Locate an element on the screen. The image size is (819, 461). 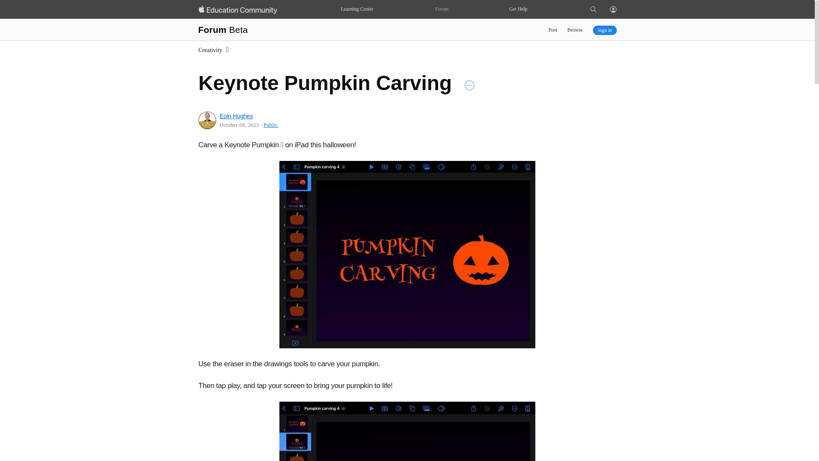
Public is located at coordinates (271, 125).